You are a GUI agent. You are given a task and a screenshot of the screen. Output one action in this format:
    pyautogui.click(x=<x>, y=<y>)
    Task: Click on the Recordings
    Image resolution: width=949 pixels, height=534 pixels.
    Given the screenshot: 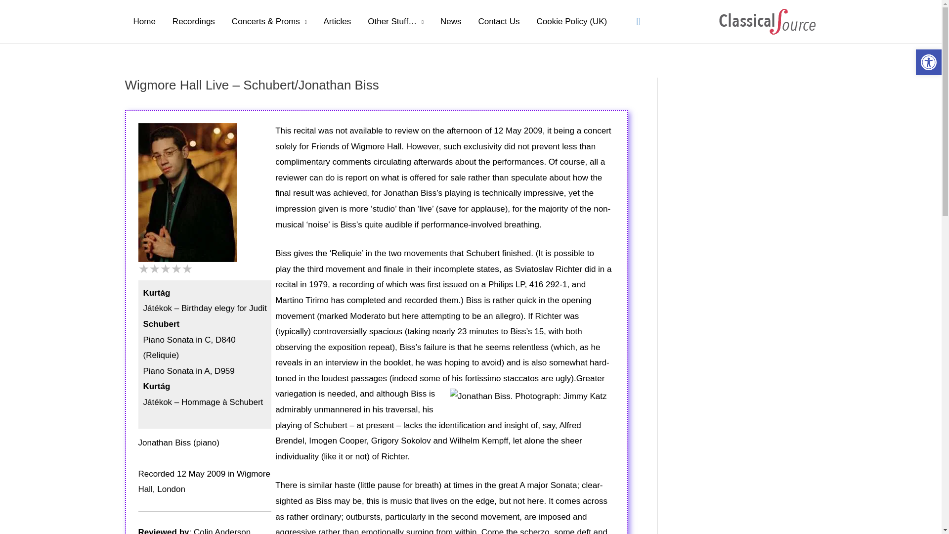 What is the action you would take?
    pyautogui.click(x=194, y=22)
    